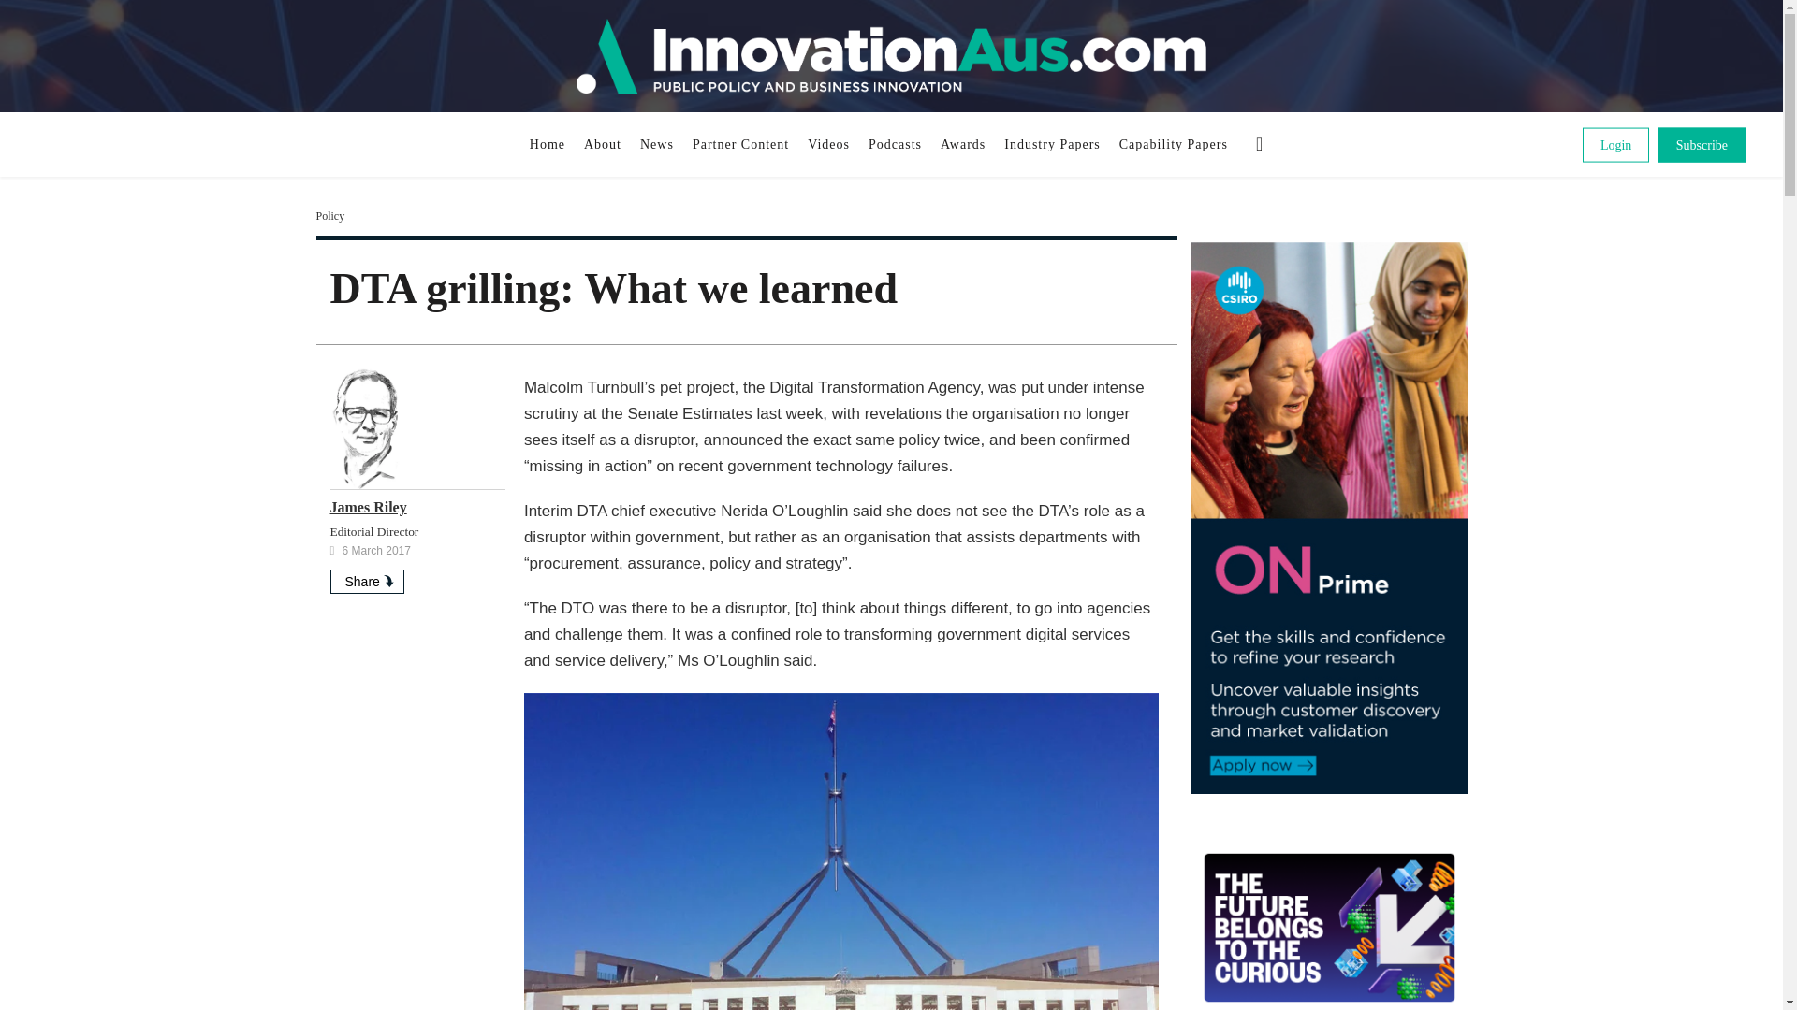 The image size is (1797, 1010). Describe the element at coordinates (1615, 144) in the screenshot. I see `Login` at that location.